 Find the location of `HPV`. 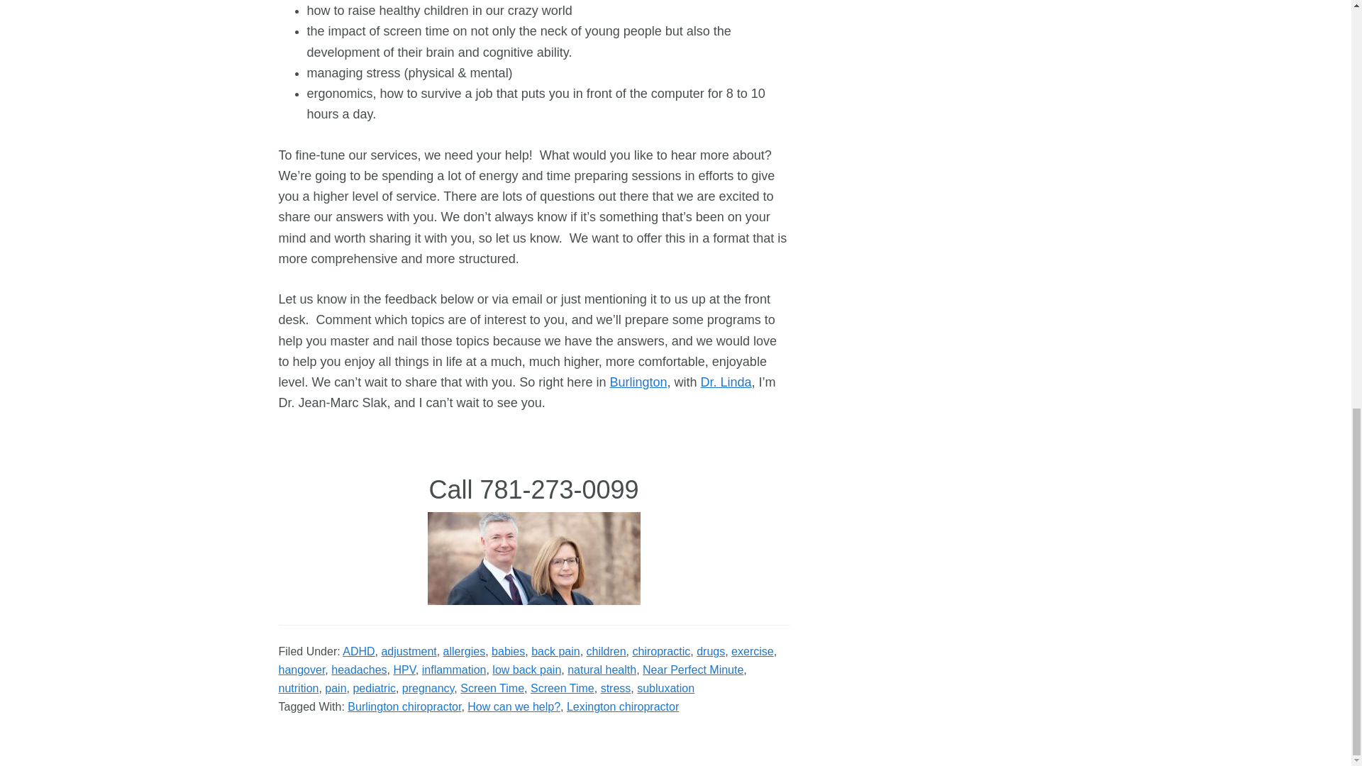

HPV is located at coordinates (404, 670).